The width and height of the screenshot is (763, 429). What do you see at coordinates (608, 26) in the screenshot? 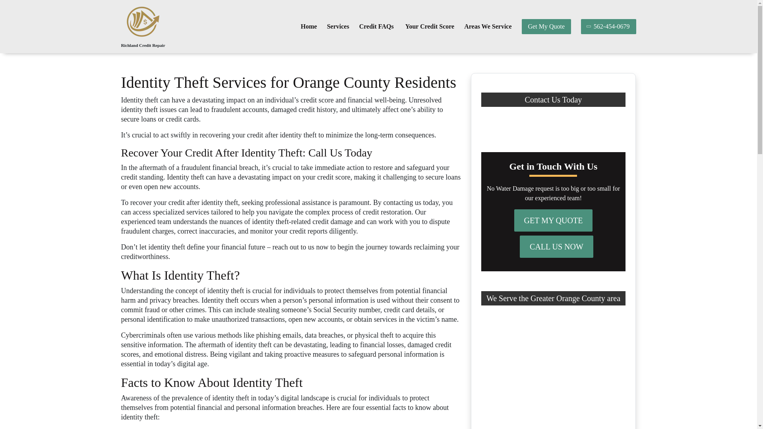
I see `562-454-0679` at bounding box center [608, 26].